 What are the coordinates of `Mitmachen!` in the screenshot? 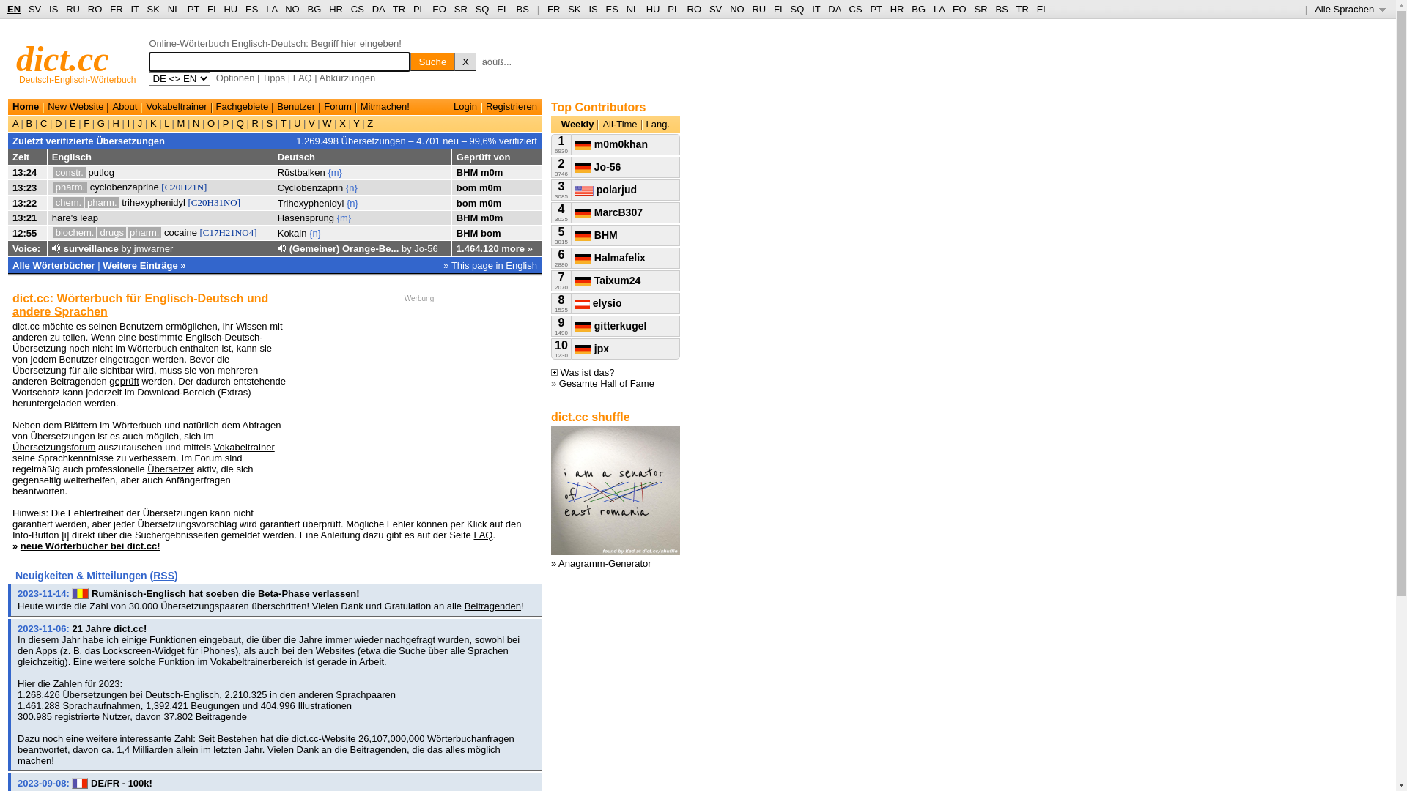 It's located at (385, 107).